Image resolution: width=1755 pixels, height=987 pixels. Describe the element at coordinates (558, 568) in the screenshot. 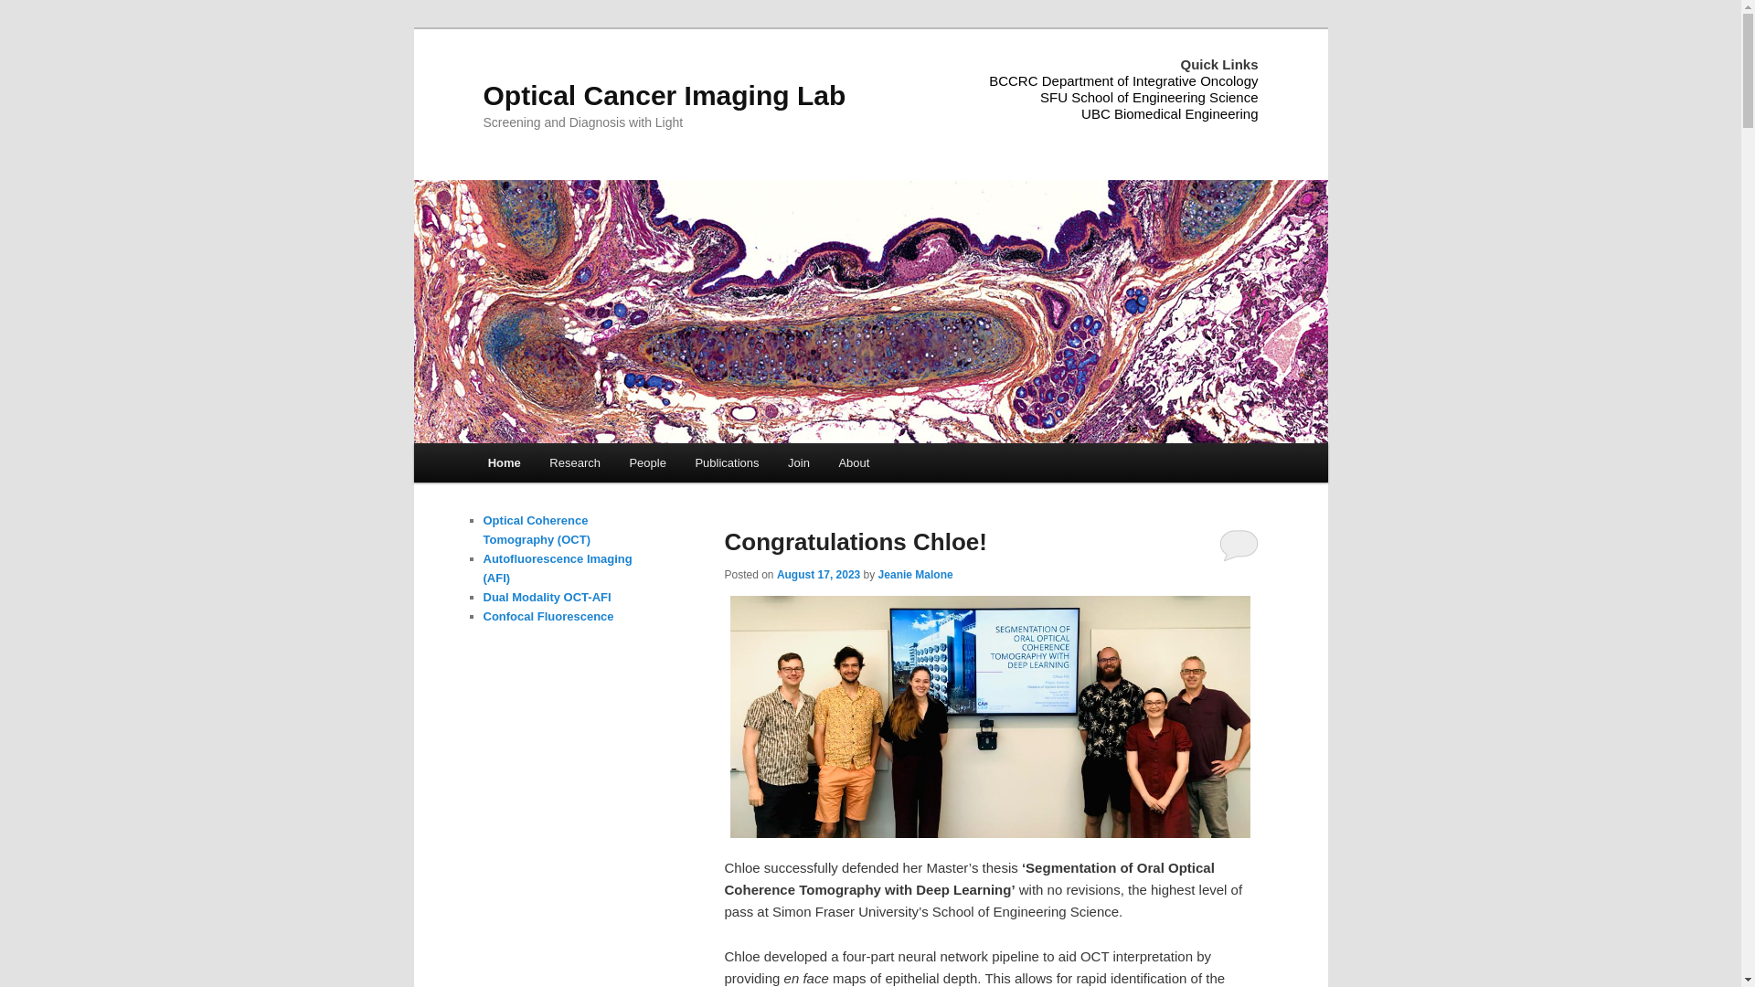

I see `Autofluorescence Imaging (AFI)` at that location.